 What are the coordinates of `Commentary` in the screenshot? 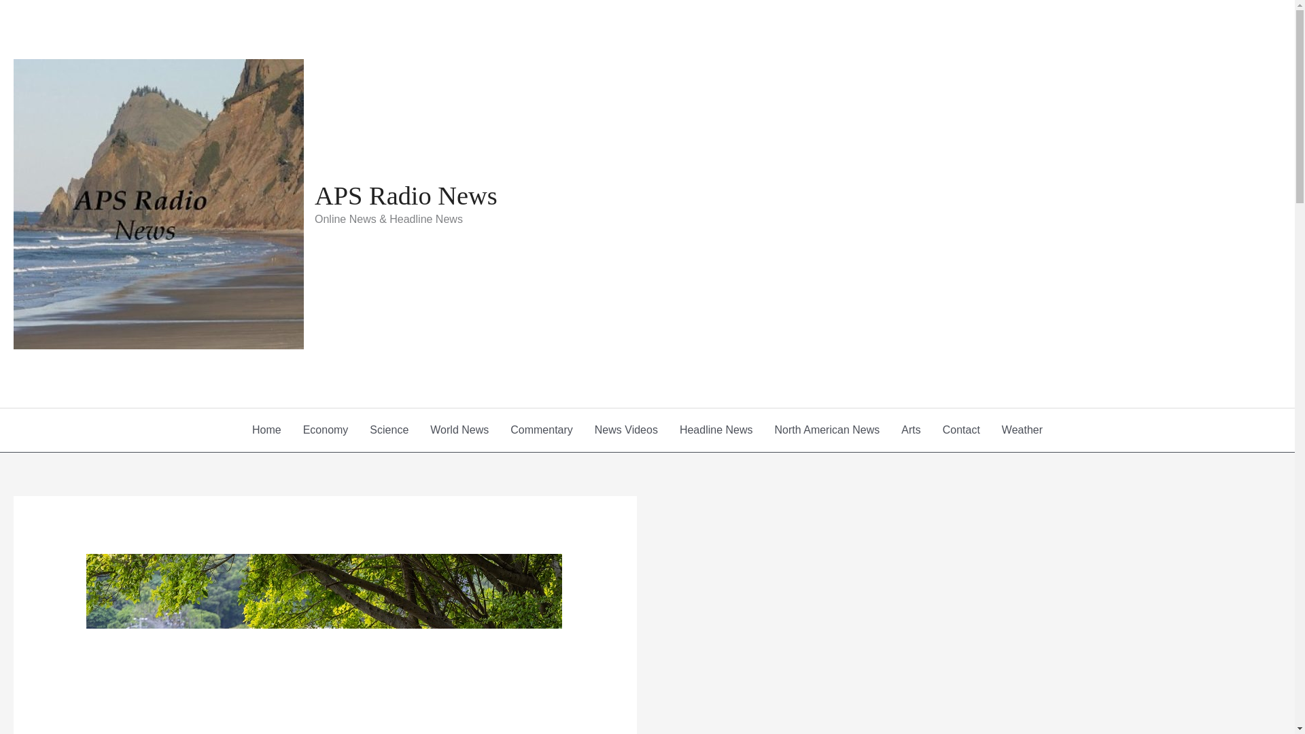 It's located at (541, 430).